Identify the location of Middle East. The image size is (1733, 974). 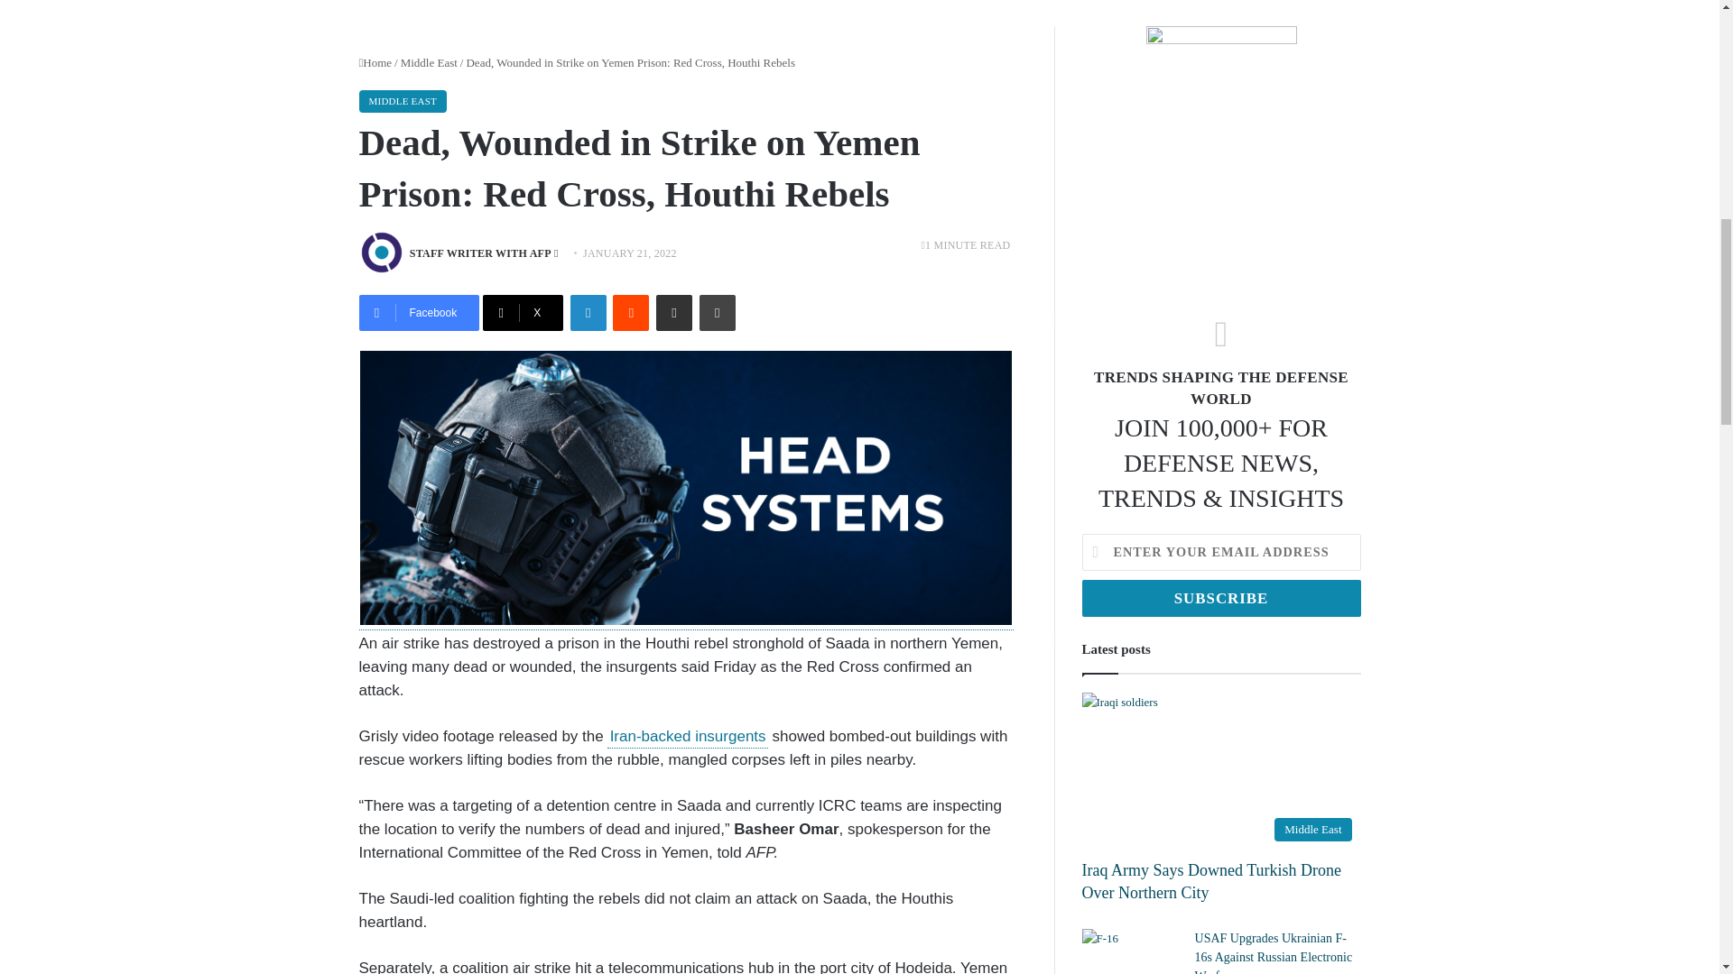
(428, 61).